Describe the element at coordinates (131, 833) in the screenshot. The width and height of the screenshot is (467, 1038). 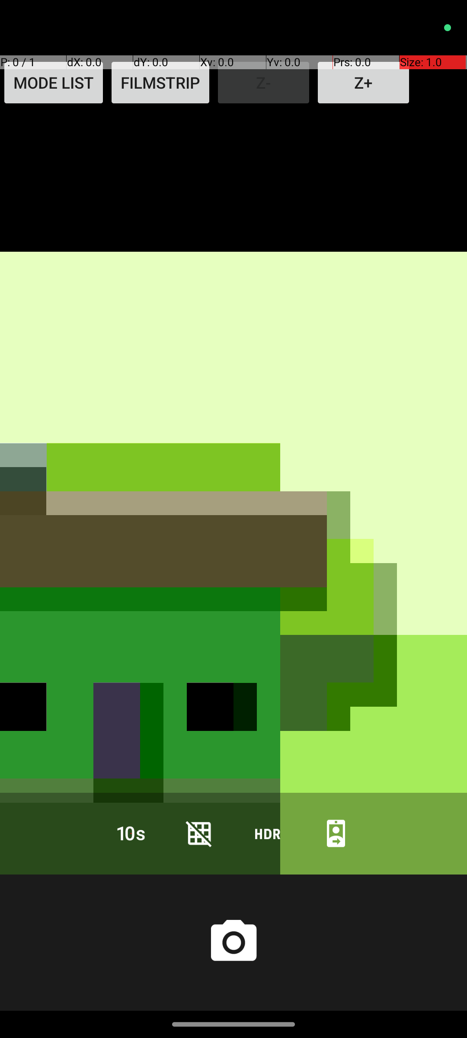
I see `Countdown timer duration is set to 10 seconds` at that location.